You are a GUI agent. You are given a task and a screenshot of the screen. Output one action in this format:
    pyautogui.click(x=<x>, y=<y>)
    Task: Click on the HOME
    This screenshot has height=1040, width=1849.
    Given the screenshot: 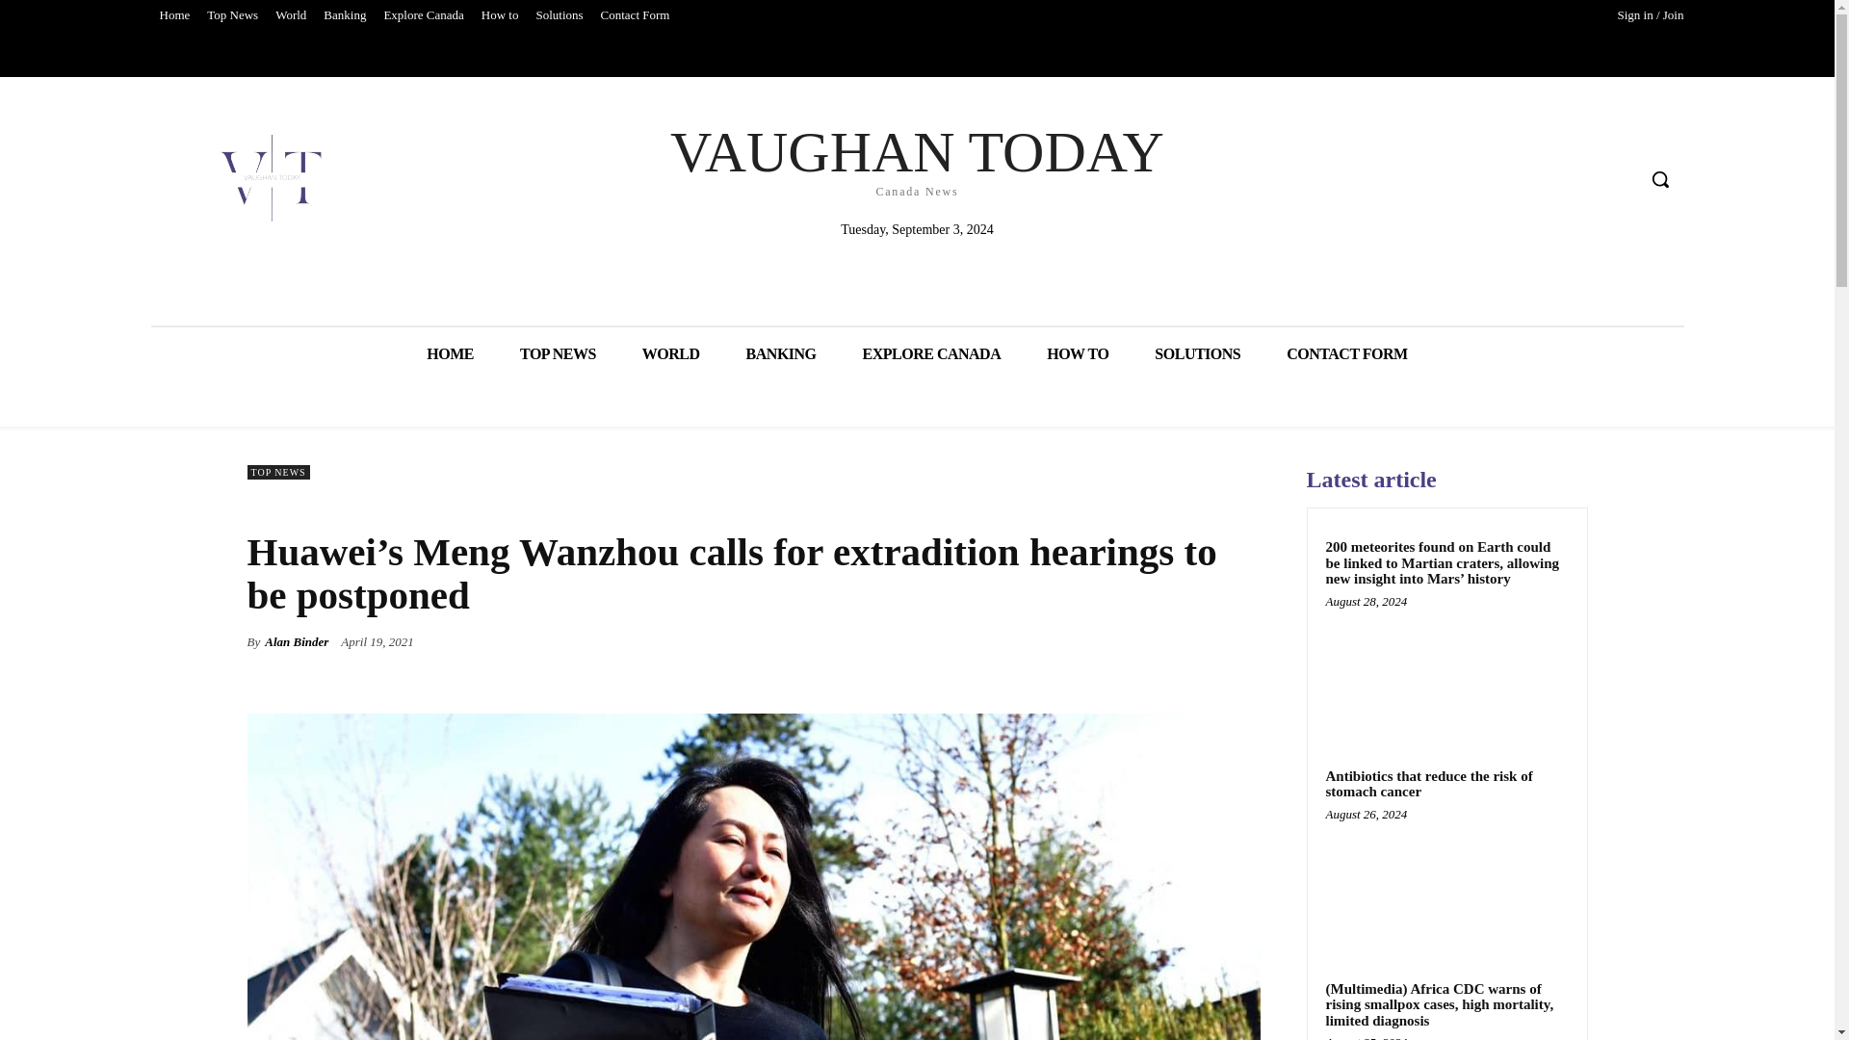 What is the action you would take?
    pyautogui.click(x=780, y=354)
    